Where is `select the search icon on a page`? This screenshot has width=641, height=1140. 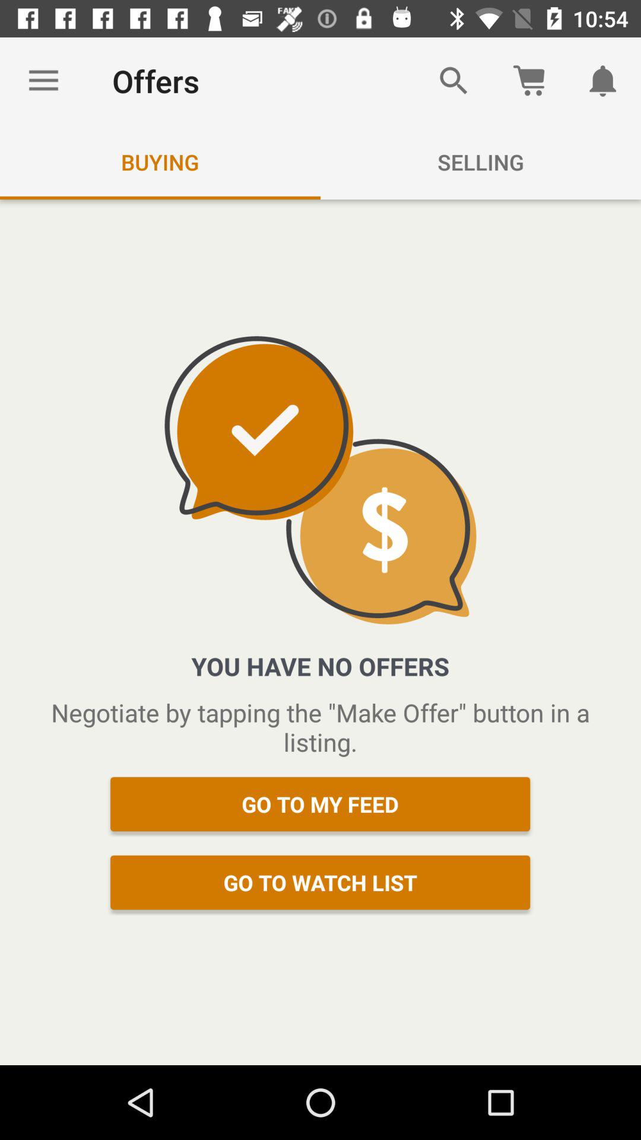
select the search icon on a page is located at coordinates (454, 81).